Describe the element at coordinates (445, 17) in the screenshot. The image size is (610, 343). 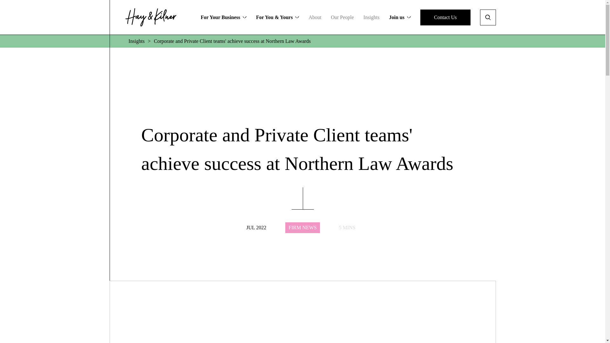
I see `Join us` at that location.